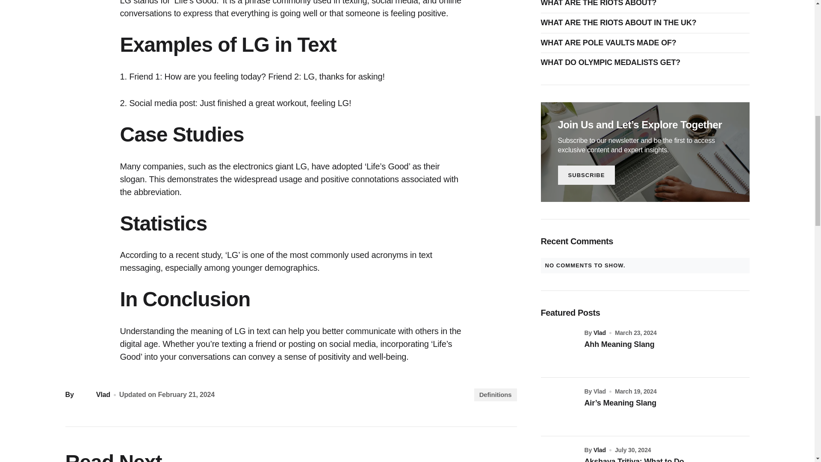  I want to click on Definitions, so click(496, 395).